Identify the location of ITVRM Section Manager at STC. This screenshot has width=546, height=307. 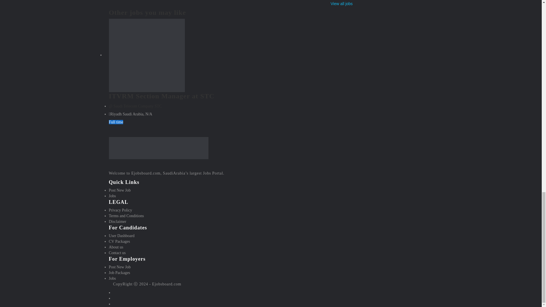
(162, 96).